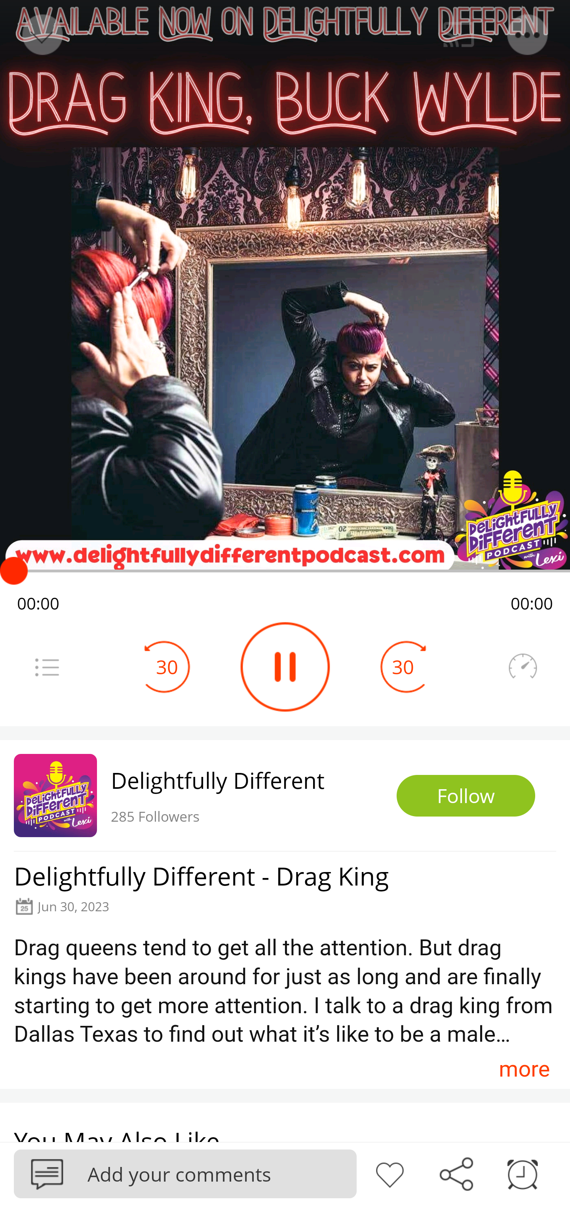 Image resolution: width=570 pixels, height=1205 pixels. I want to click on Podbean Add your comments, so click(185, 1173).